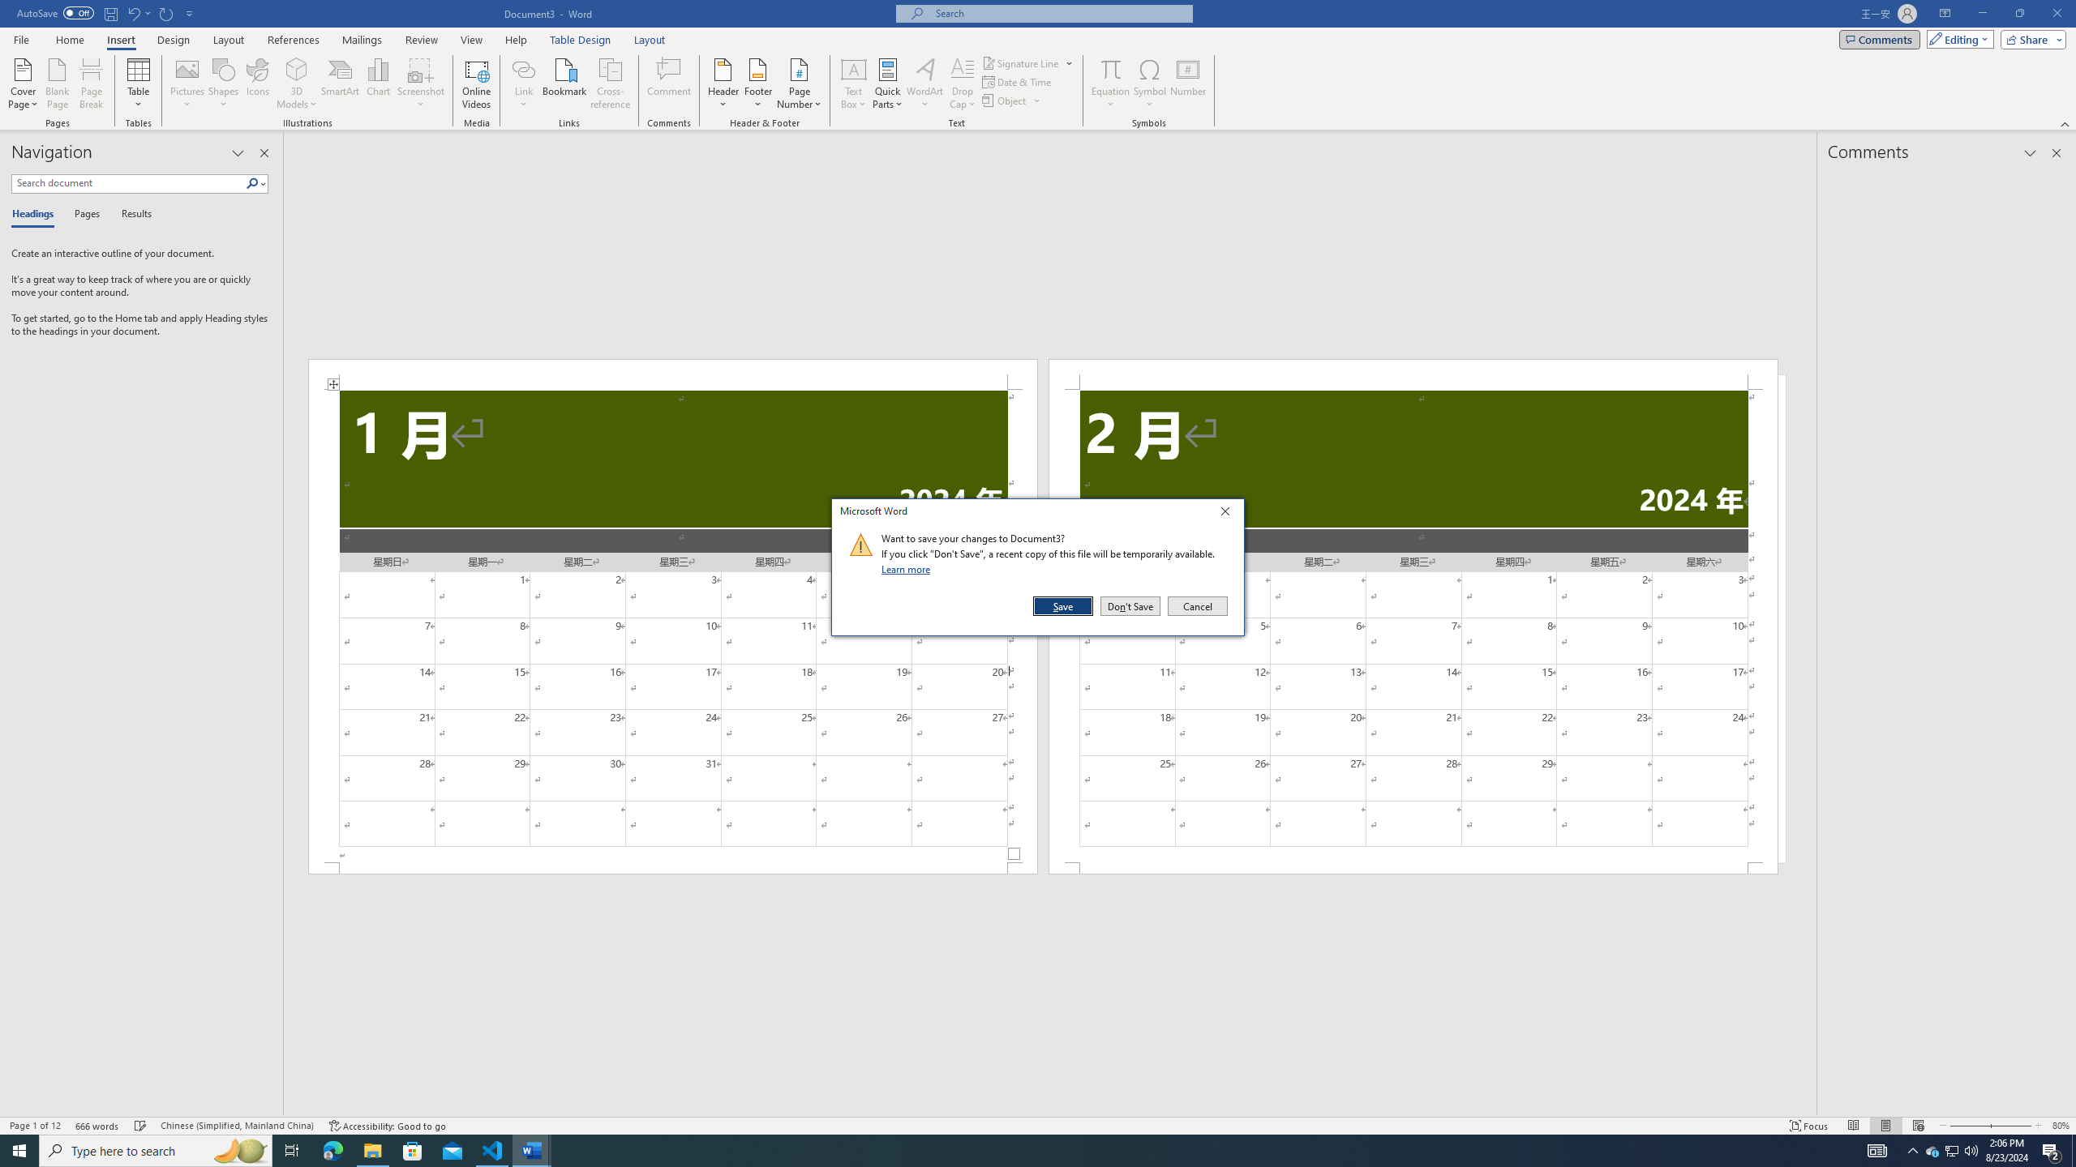 This screenshot has height=1167, width=2076. Describe the element at coordinates (138, 13) in the screenshot. I see `Undo Increase Indent` at that location.